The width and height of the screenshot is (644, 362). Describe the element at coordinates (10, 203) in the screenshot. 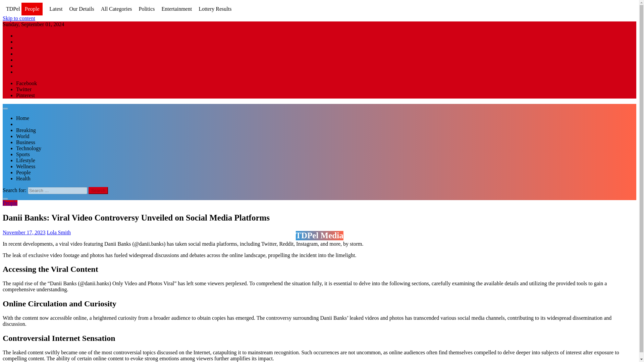

I see `People` at that location.